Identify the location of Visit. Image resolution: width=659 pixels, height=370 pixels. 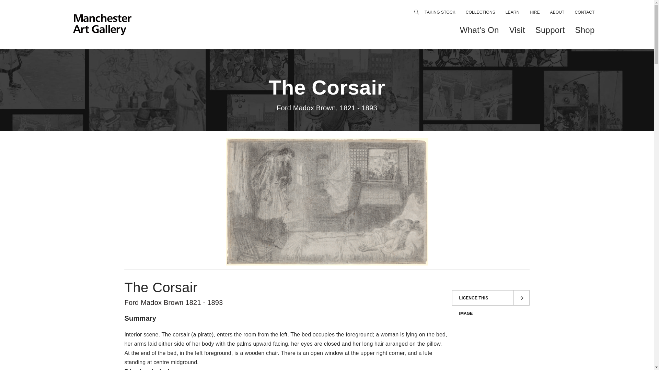
(517, 30).